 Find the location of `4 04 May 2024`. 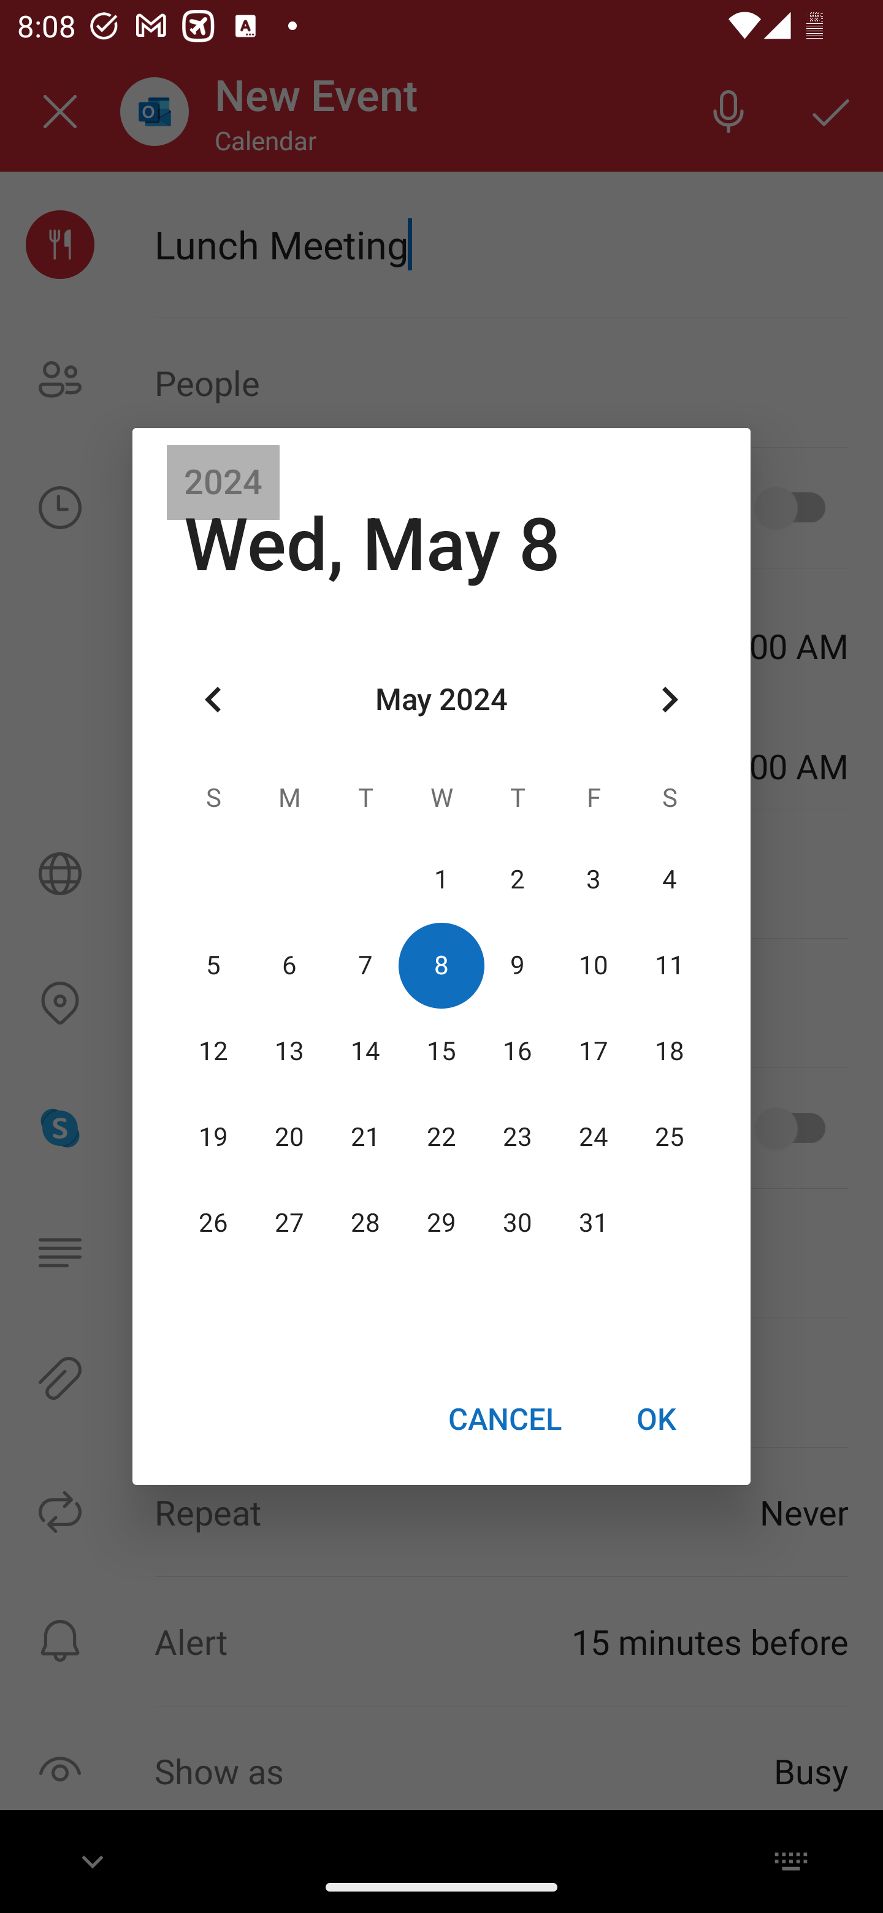

4 04 May 2024 is located at coordinates (669, 879).